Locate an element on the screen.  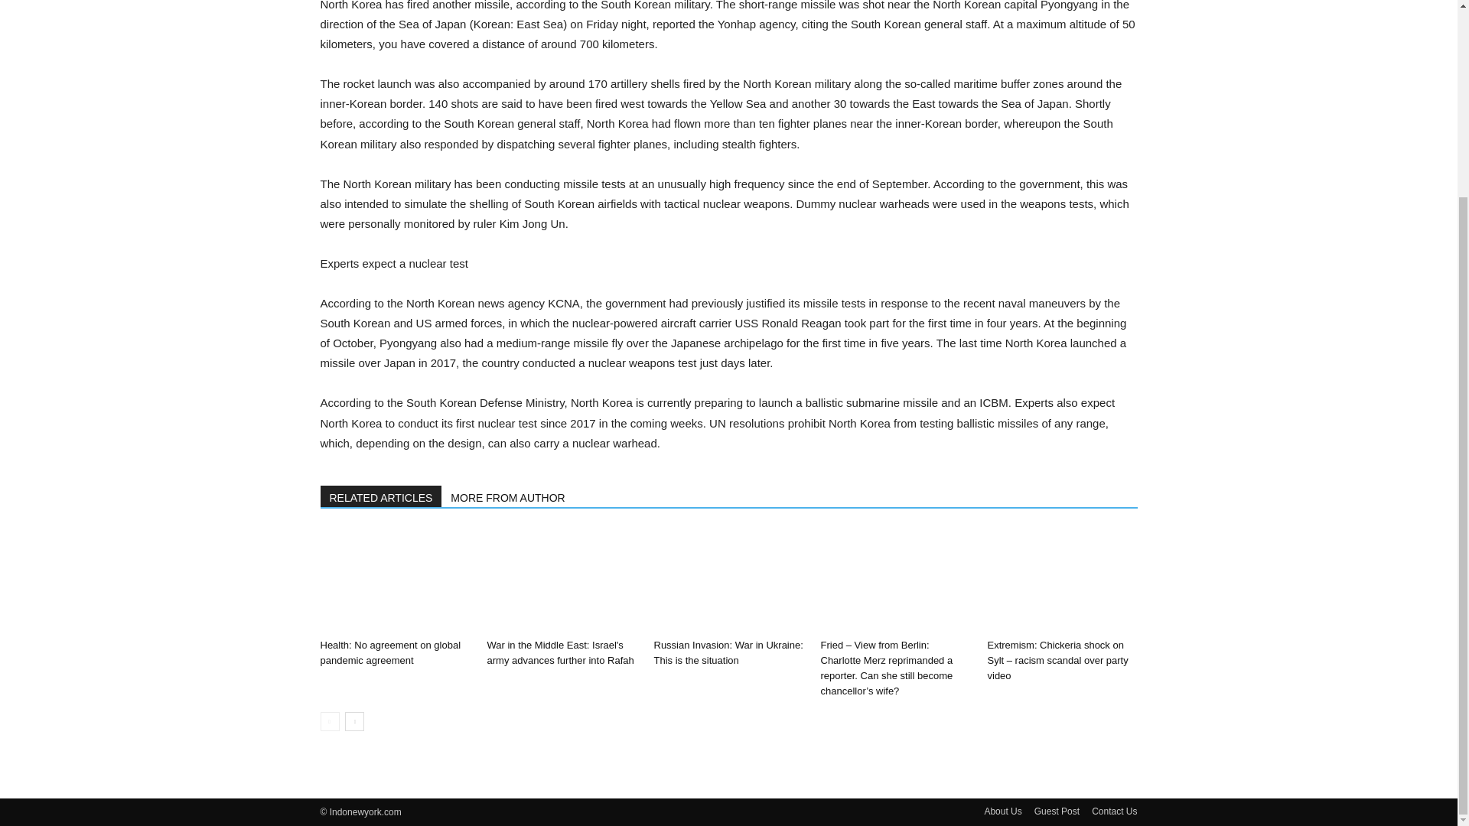
Russian Invasion: War in Ukraine: This is the situation is located at coordinates (728, 652).